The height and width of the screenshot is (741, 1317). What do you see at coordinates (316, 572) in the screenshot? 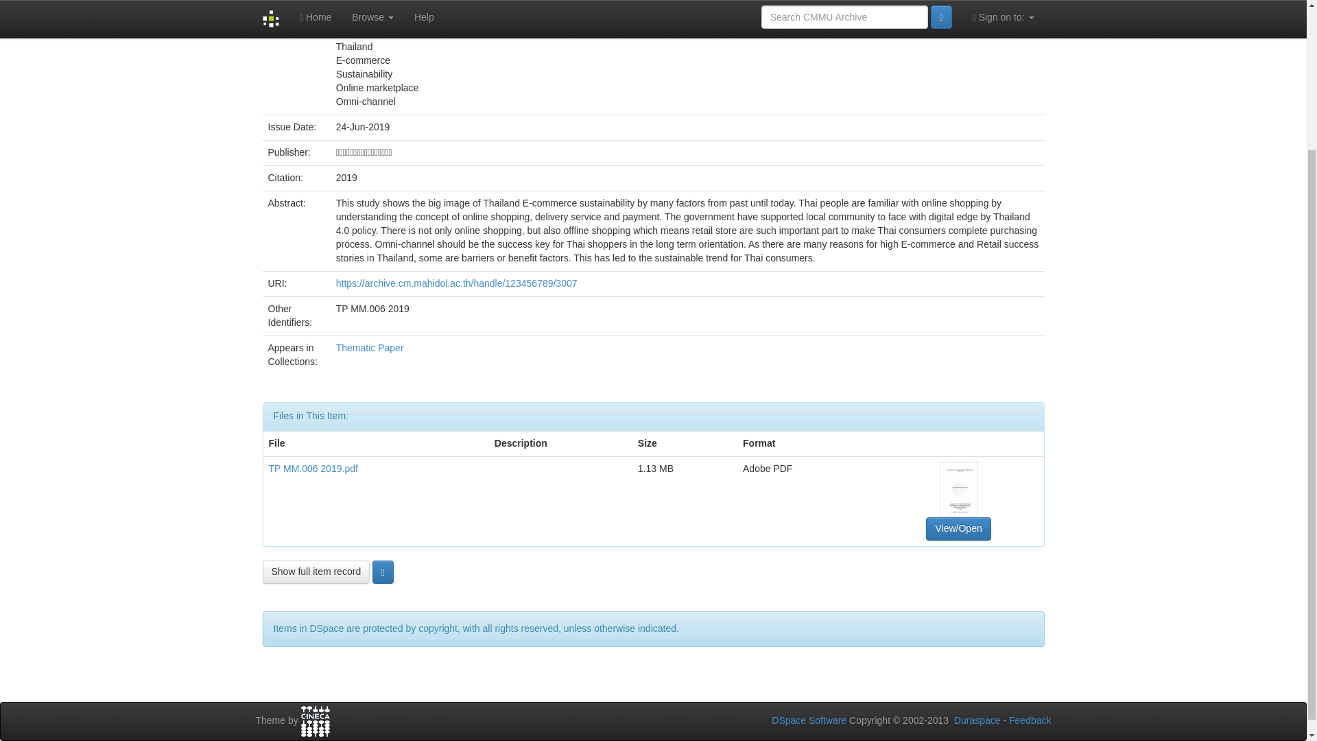
I see `Show full item record` at bounding box center [316, 572].